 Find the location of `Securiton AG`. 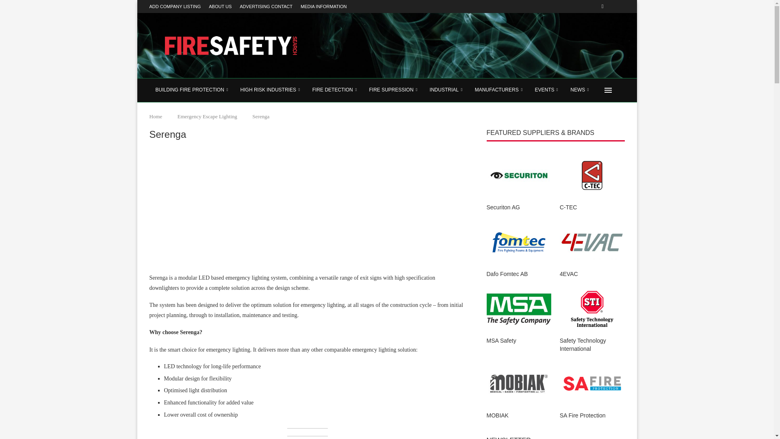

Securiton AG is located at coordinates (519, 207).